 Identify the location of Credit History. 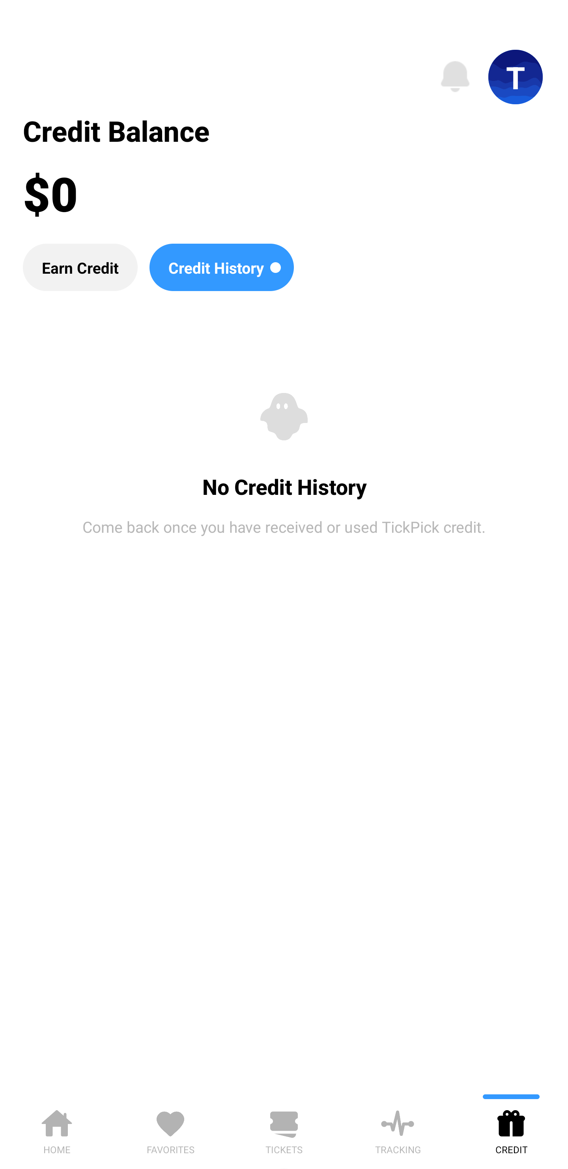
(221, 267).